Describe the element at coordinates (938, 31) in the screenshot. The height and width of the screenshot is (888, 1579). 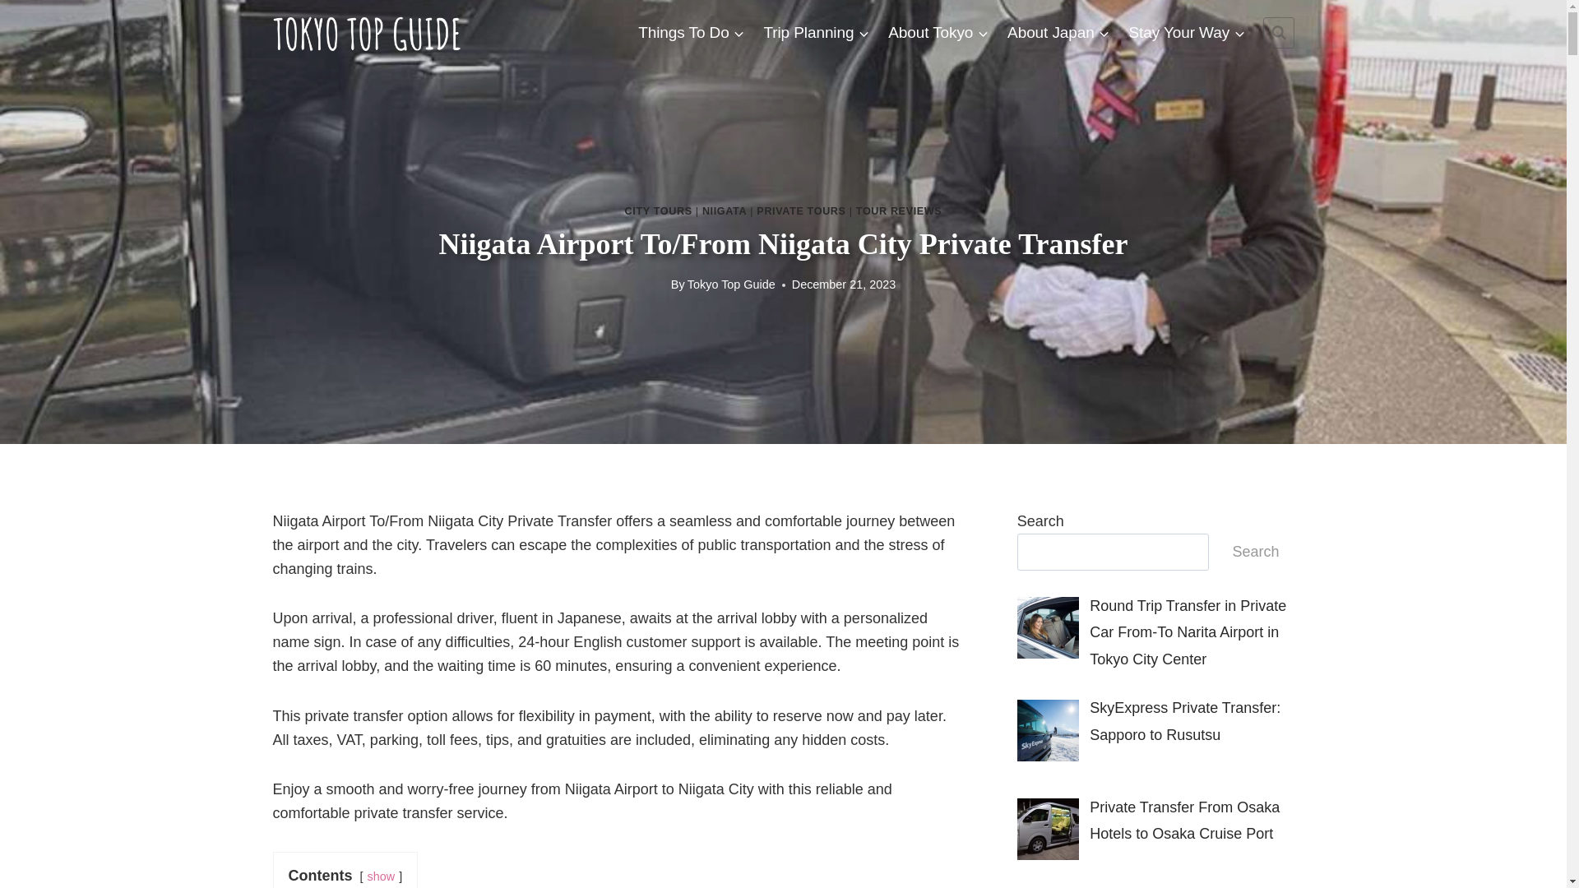
I see `About Tokyo` at that location.